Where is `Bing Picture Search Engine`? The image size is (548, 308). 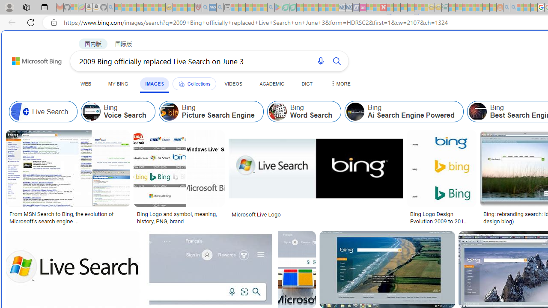 Bing Picture Search Engine is located at coordinates (211, 111).